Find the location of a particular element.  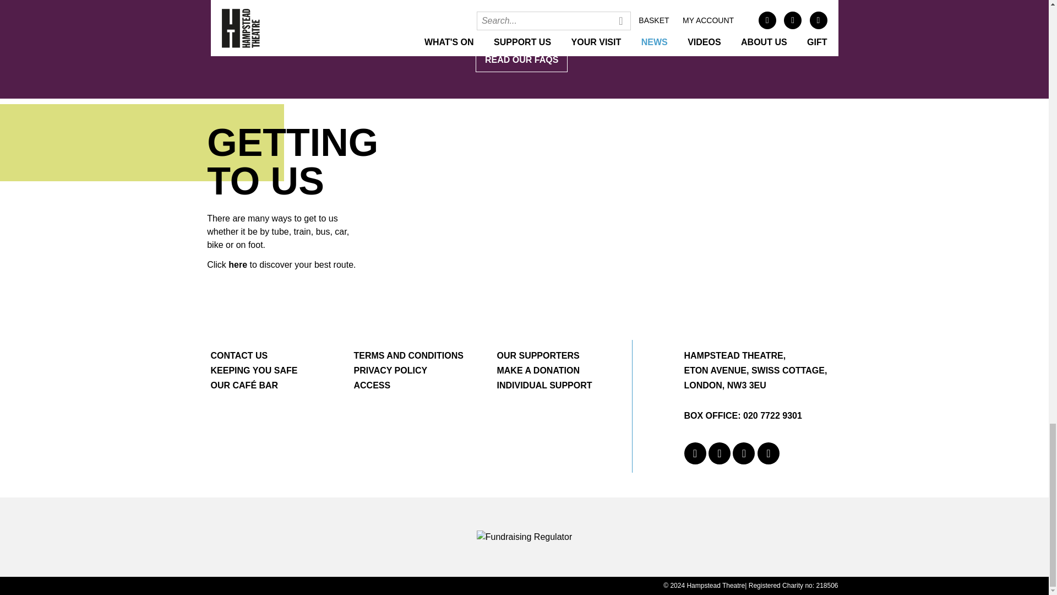

READ OUR FAQS is located at coordinates (524, 59).